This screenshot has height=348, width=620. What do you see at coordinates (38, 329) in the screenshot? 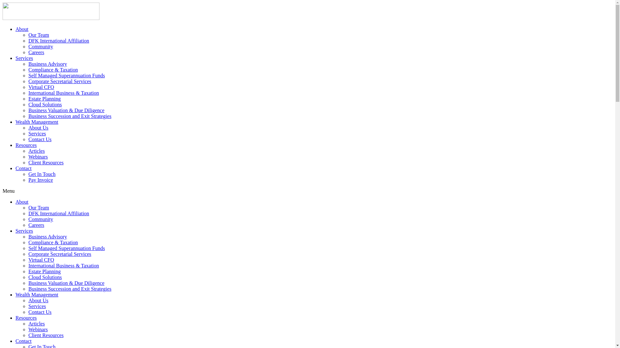
I see `Webinars` at bounding box center [38, 329].